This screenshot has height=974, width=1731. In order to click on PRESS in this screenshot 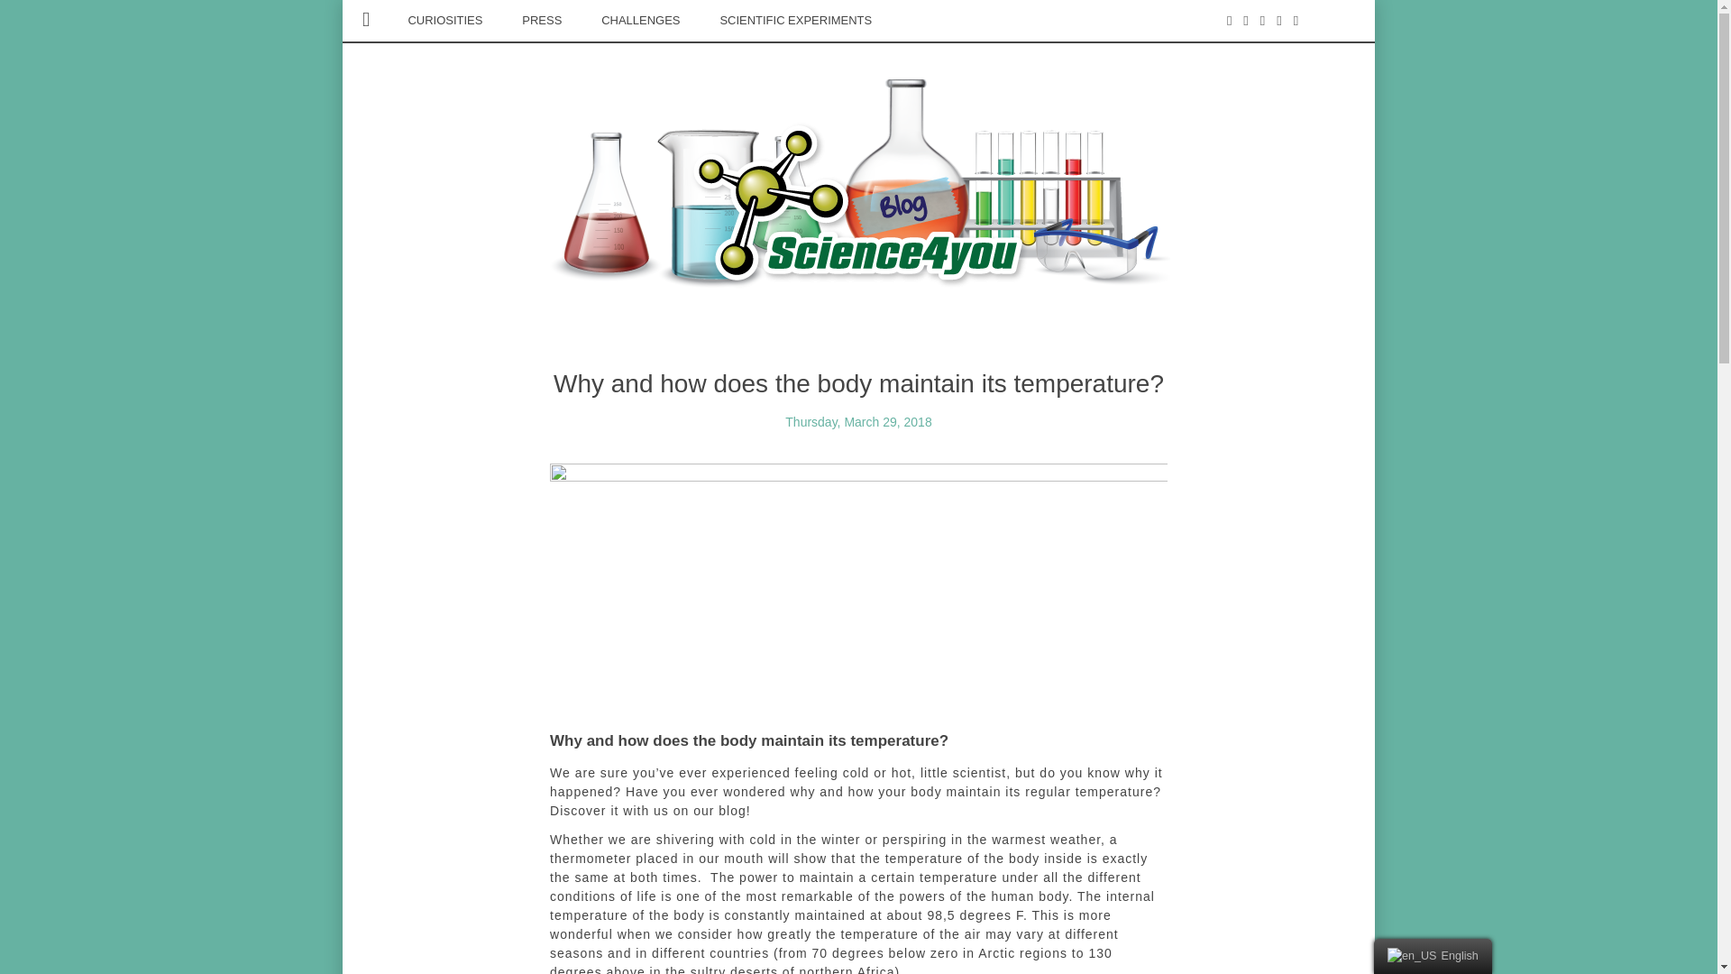, I will do `click(541, 21)`.